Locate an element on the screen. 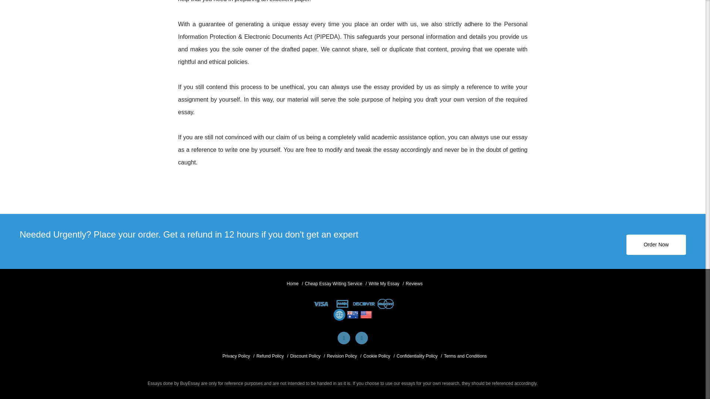 The height and width of the screenshot is (399, 710). Cheap Essay Writing Service is located at coordinates (334, 284).